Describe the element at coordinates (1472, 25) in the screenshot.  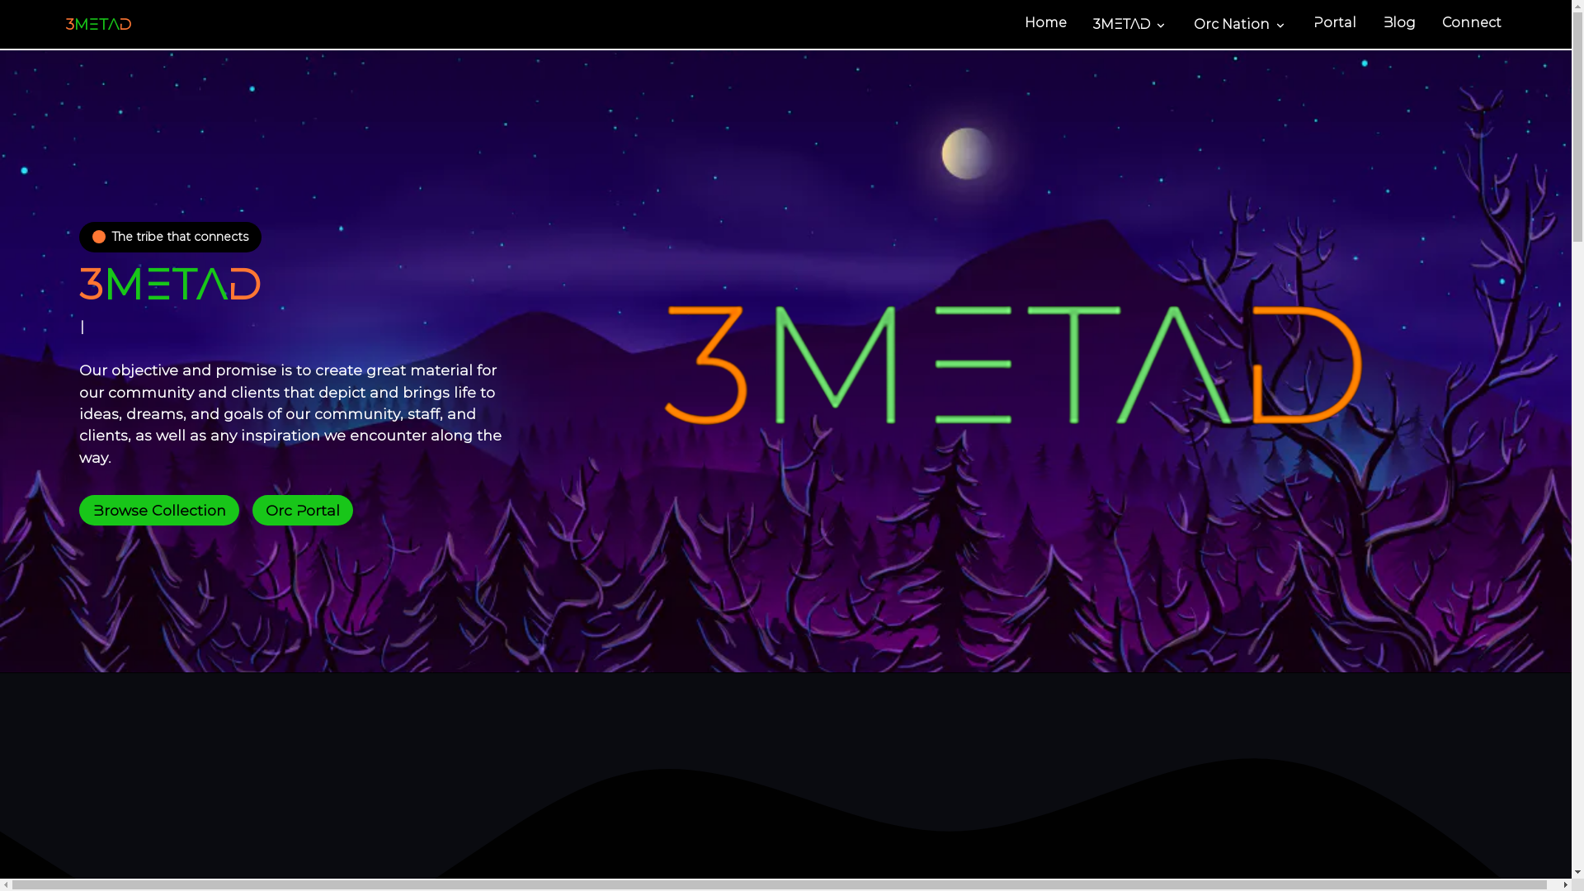
I see `Connect` at that location.